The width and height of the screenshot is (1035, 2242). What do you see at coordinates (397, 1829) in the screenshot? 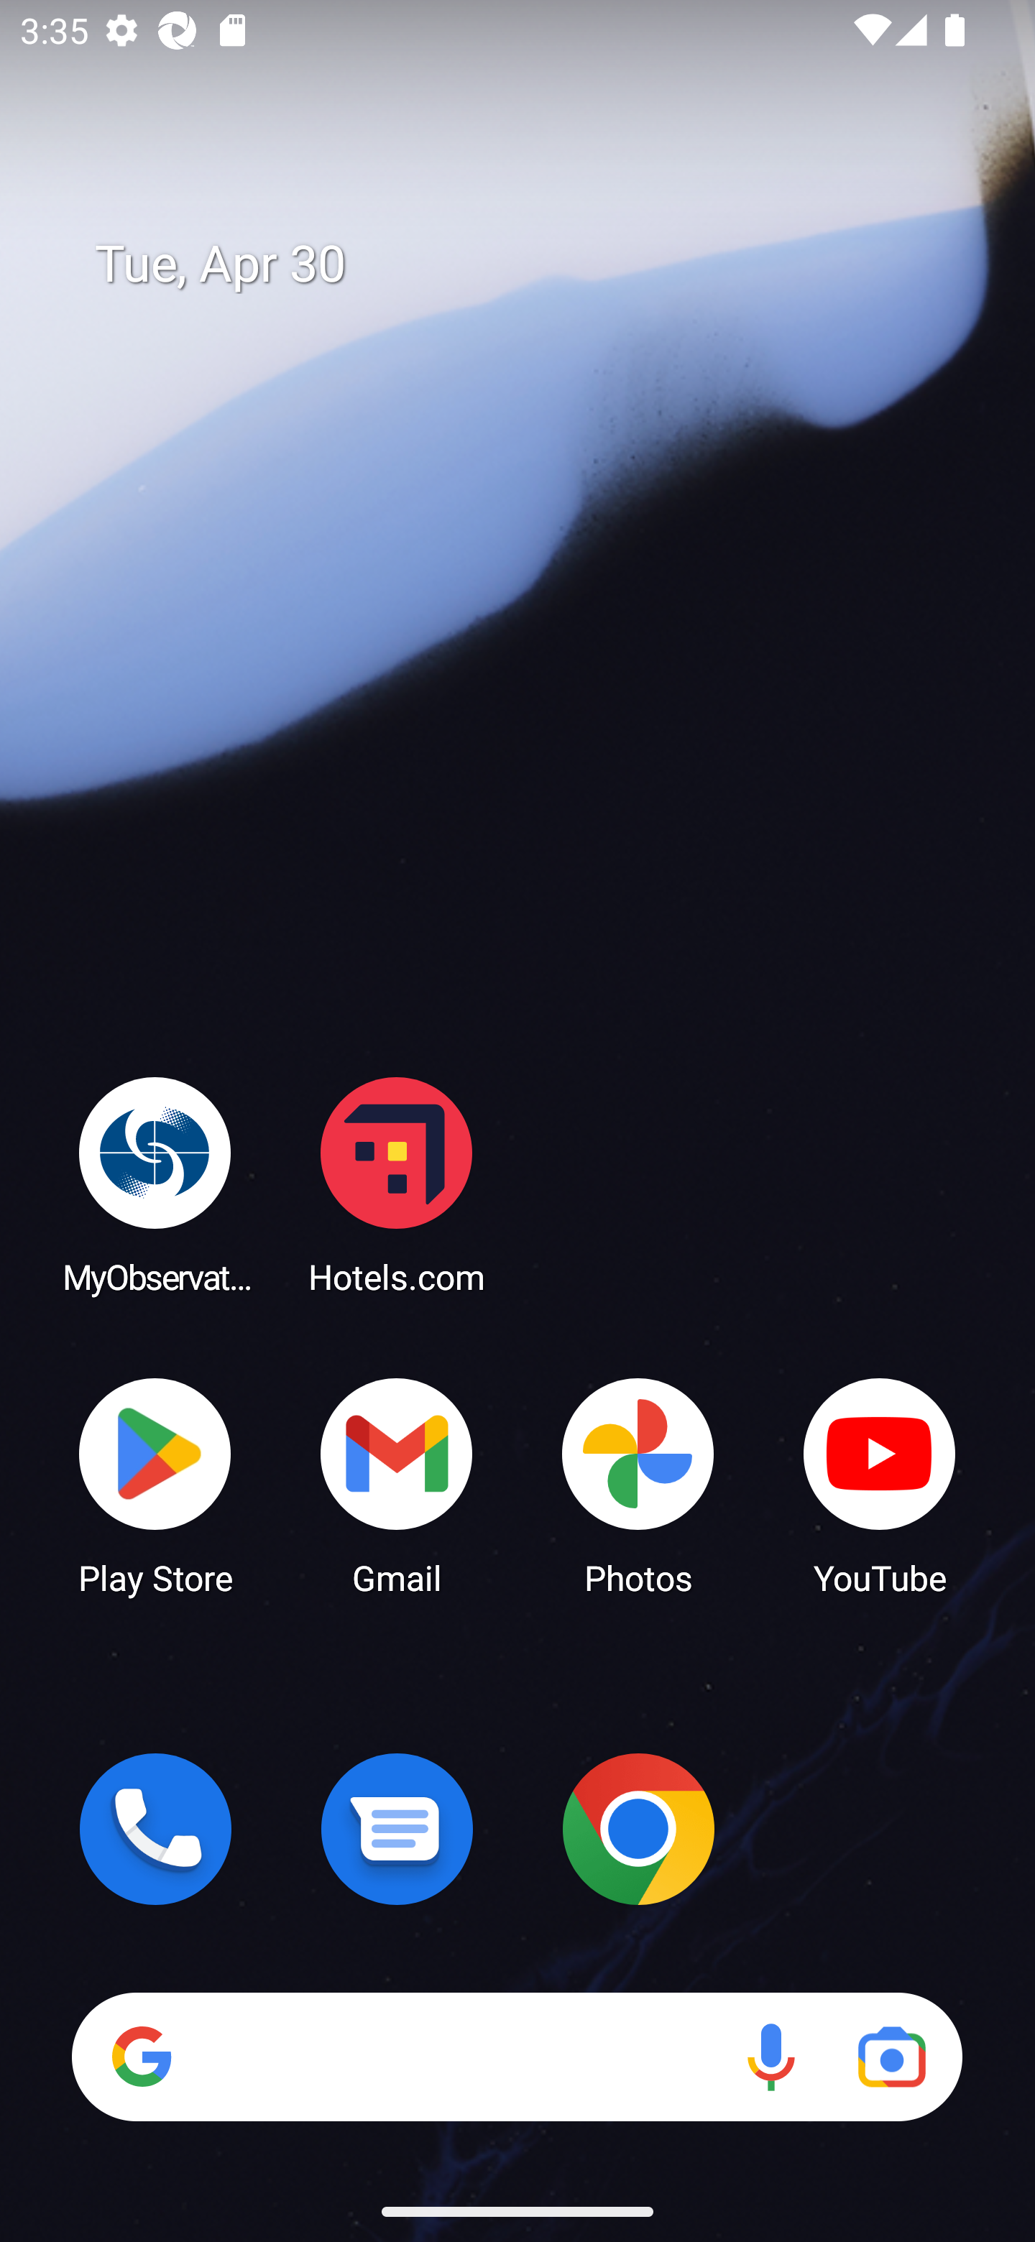
I see `Messages` at bounding box center [397, 1829].